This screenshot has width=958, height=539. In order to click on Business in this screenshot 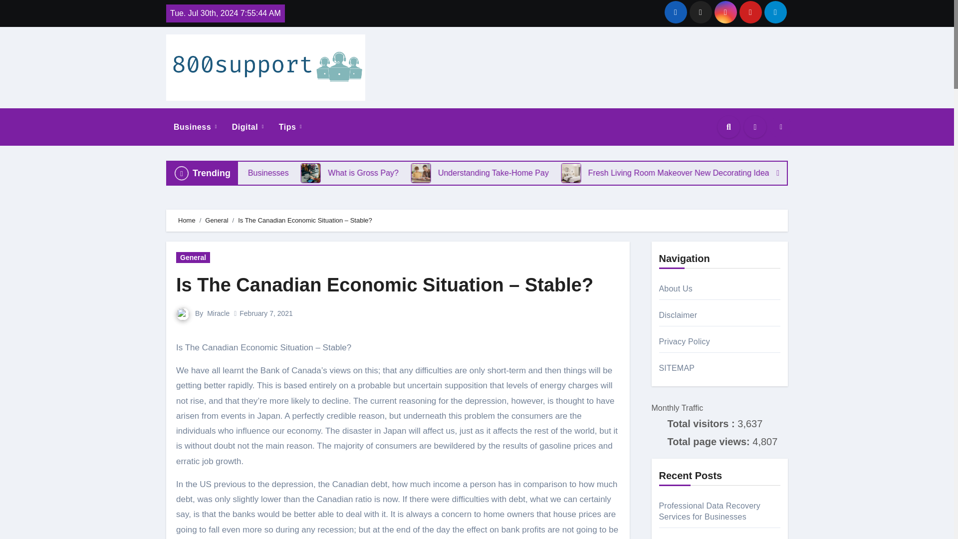, I will do `click(195, 127)`.